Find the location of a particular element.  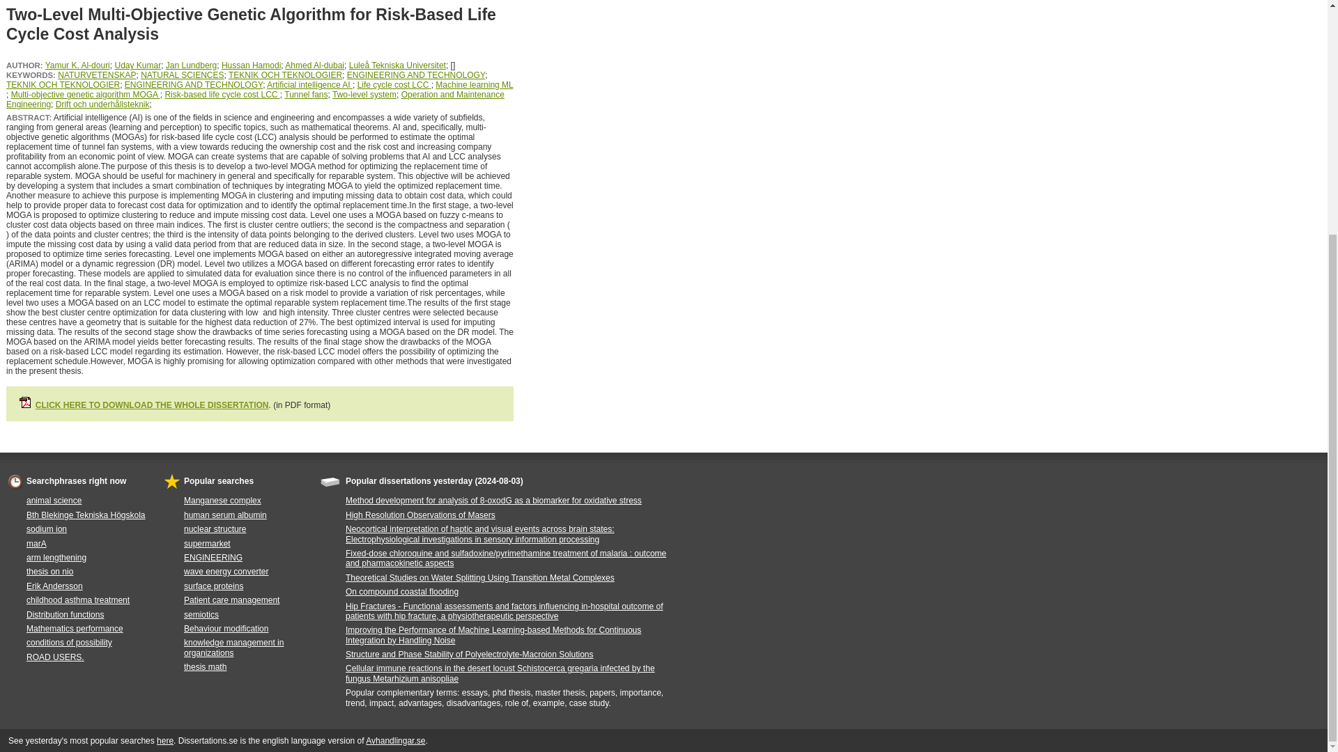

TEKNIK OCH TEKNOLOGIER is located at coordinates (63, 84).